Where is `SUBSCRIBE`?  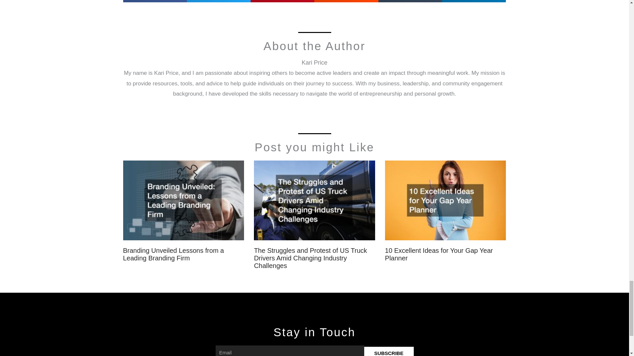 SUBSCRIBE is located at coordinates (388, 351).